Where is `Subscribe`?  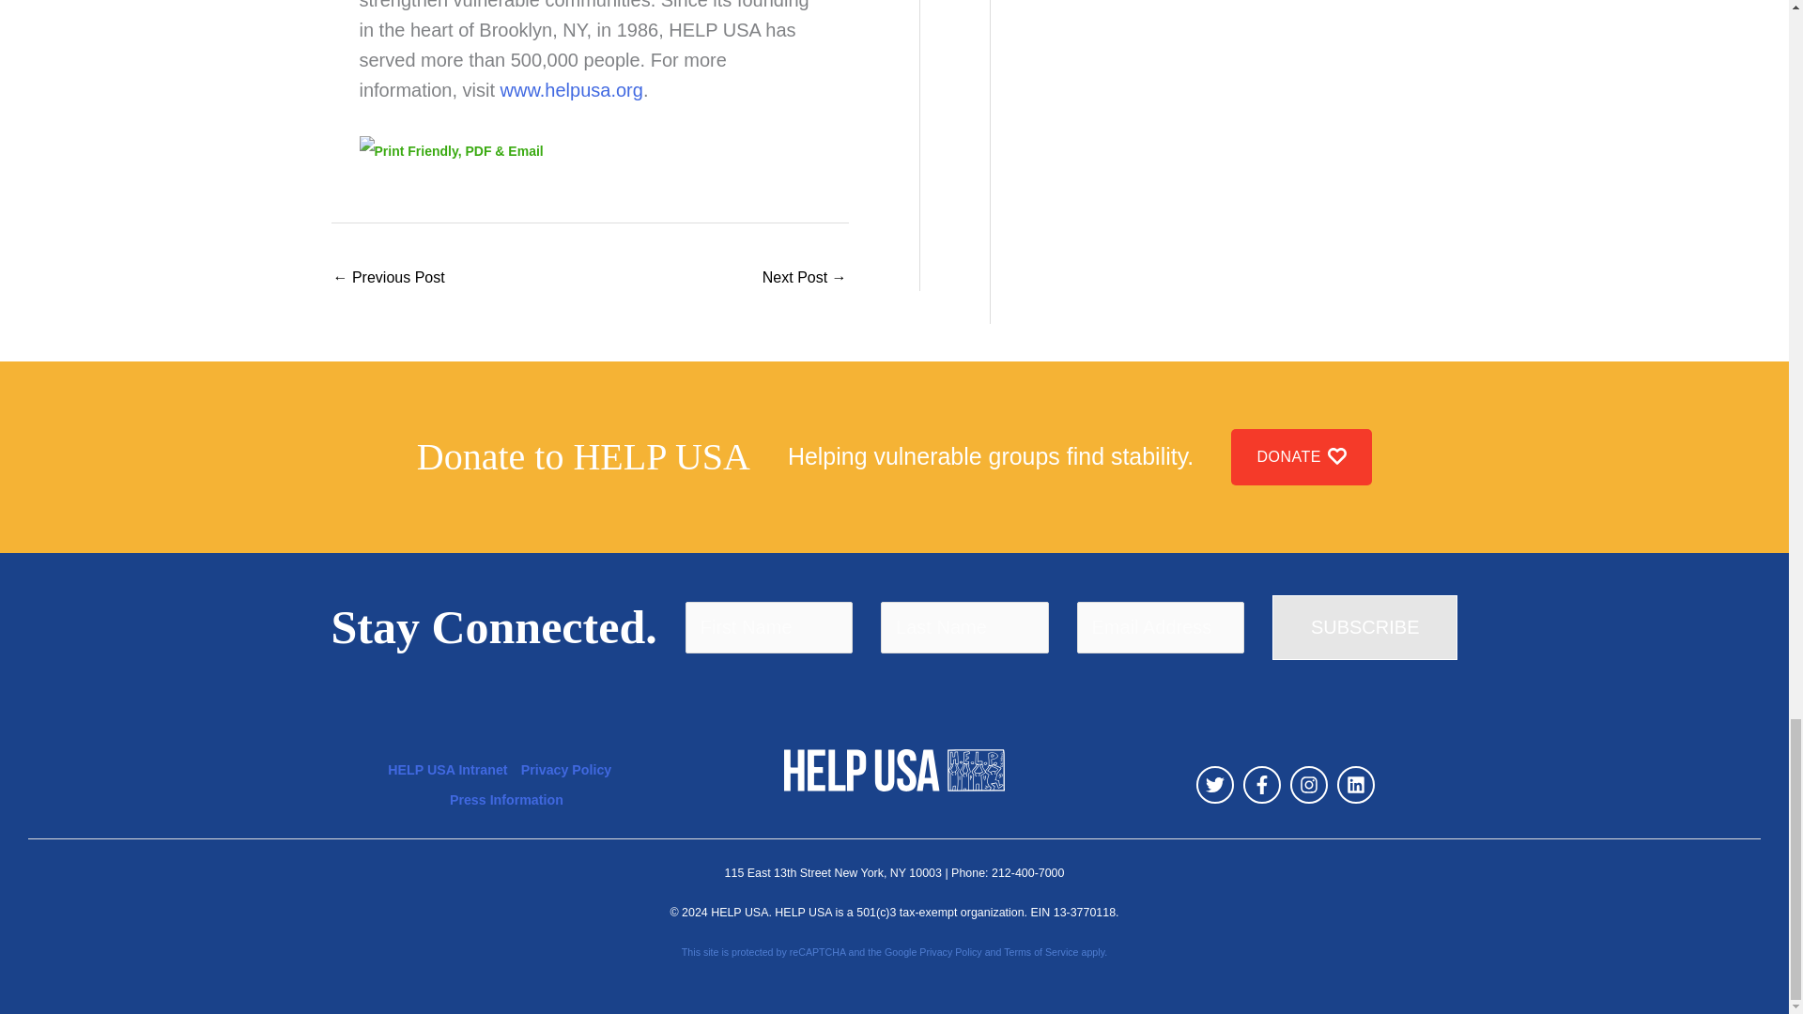
Subscribe is located at coordinates (1365, 627).